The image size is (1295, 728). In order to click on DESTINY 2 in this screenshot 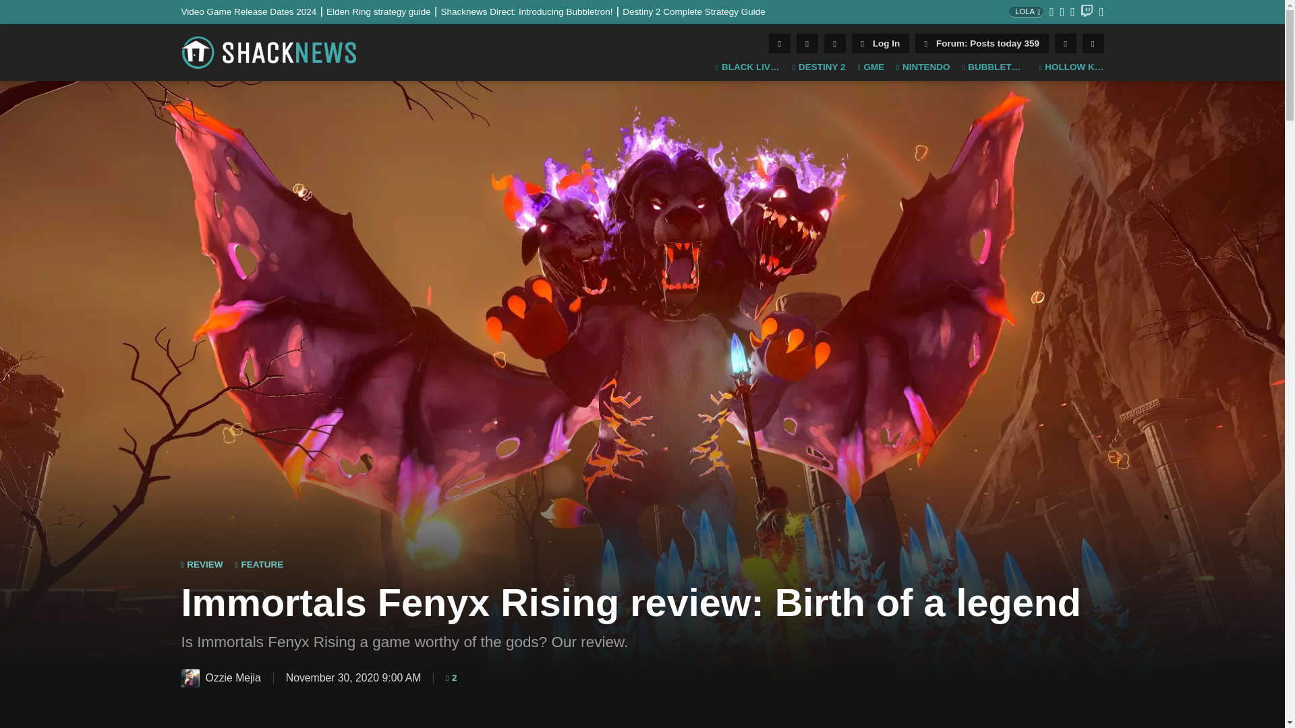, I will do `click(819, 67)`.